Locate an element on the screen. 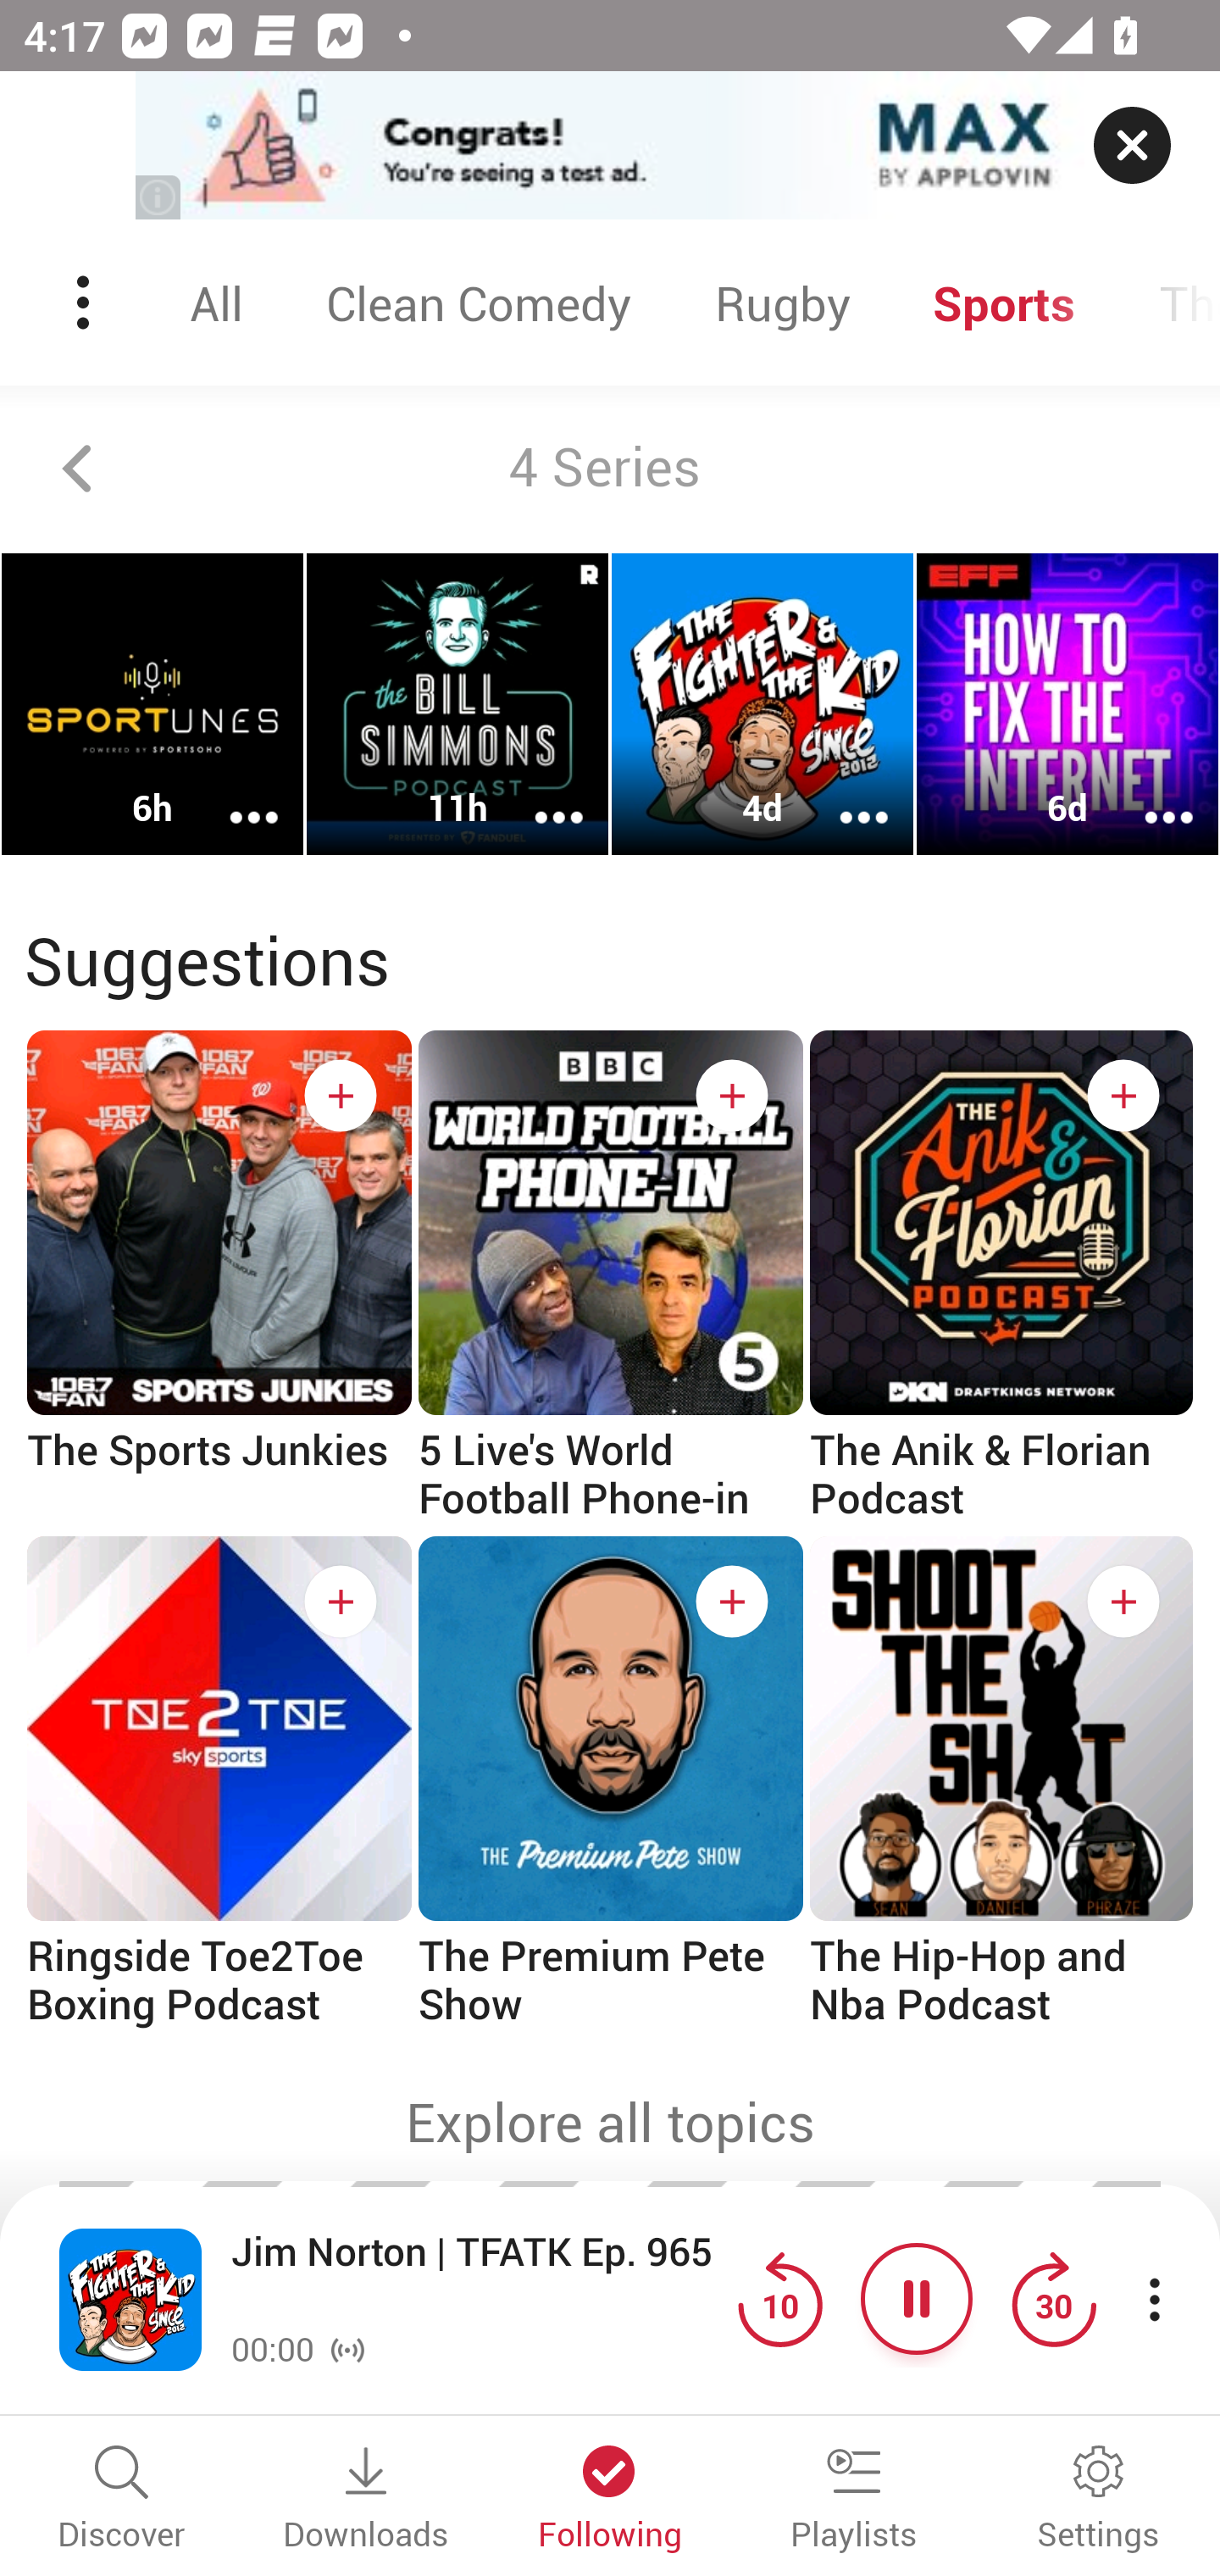 This screenshot has width=1220, height=2576. Jump back is located at coordinates (779, 2298).